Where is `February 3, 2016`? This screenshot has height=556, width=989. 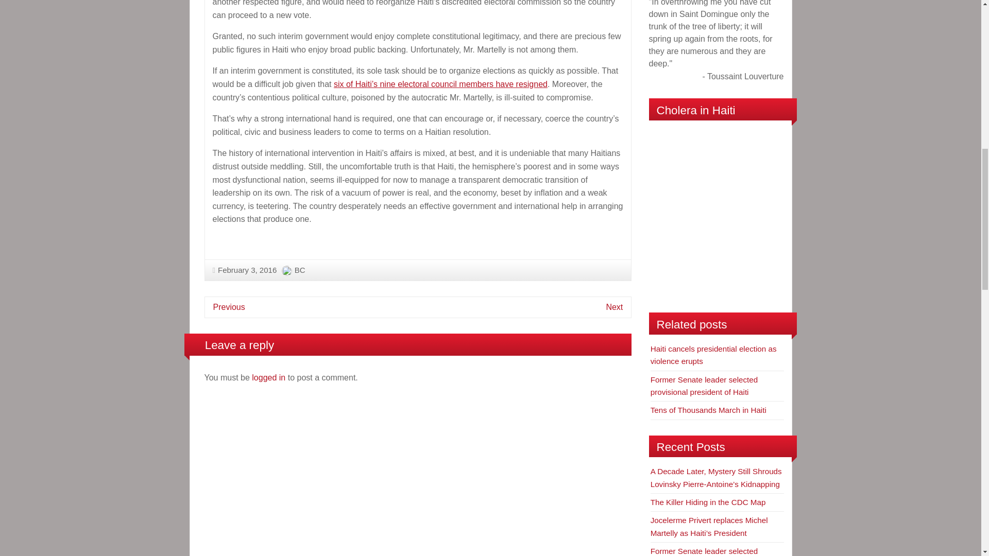
February 3, 2016 is located at coordinates (244, 270).